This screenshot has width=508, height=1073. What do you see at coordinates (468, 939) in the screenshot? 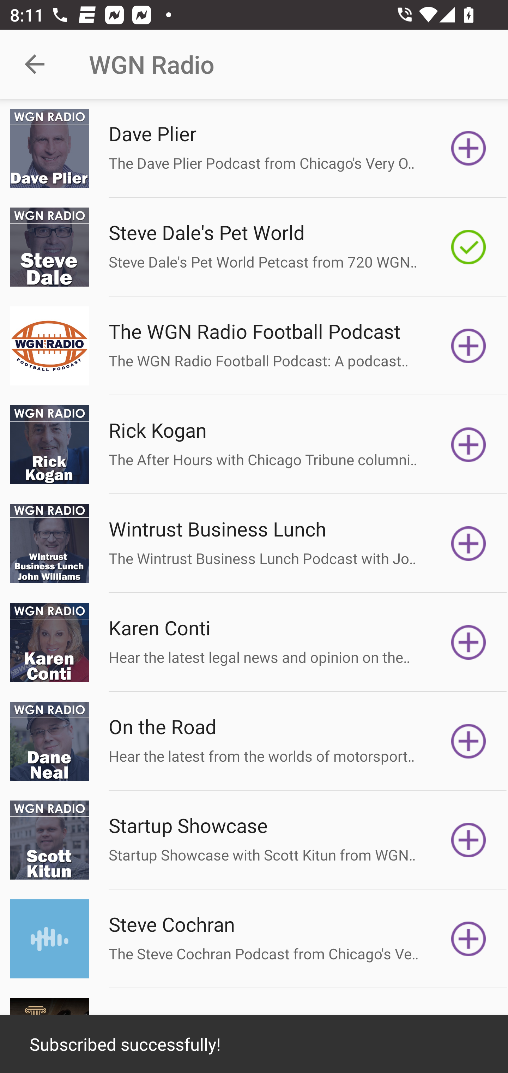
I see `Subscribe` at bounding box center [468, 939].